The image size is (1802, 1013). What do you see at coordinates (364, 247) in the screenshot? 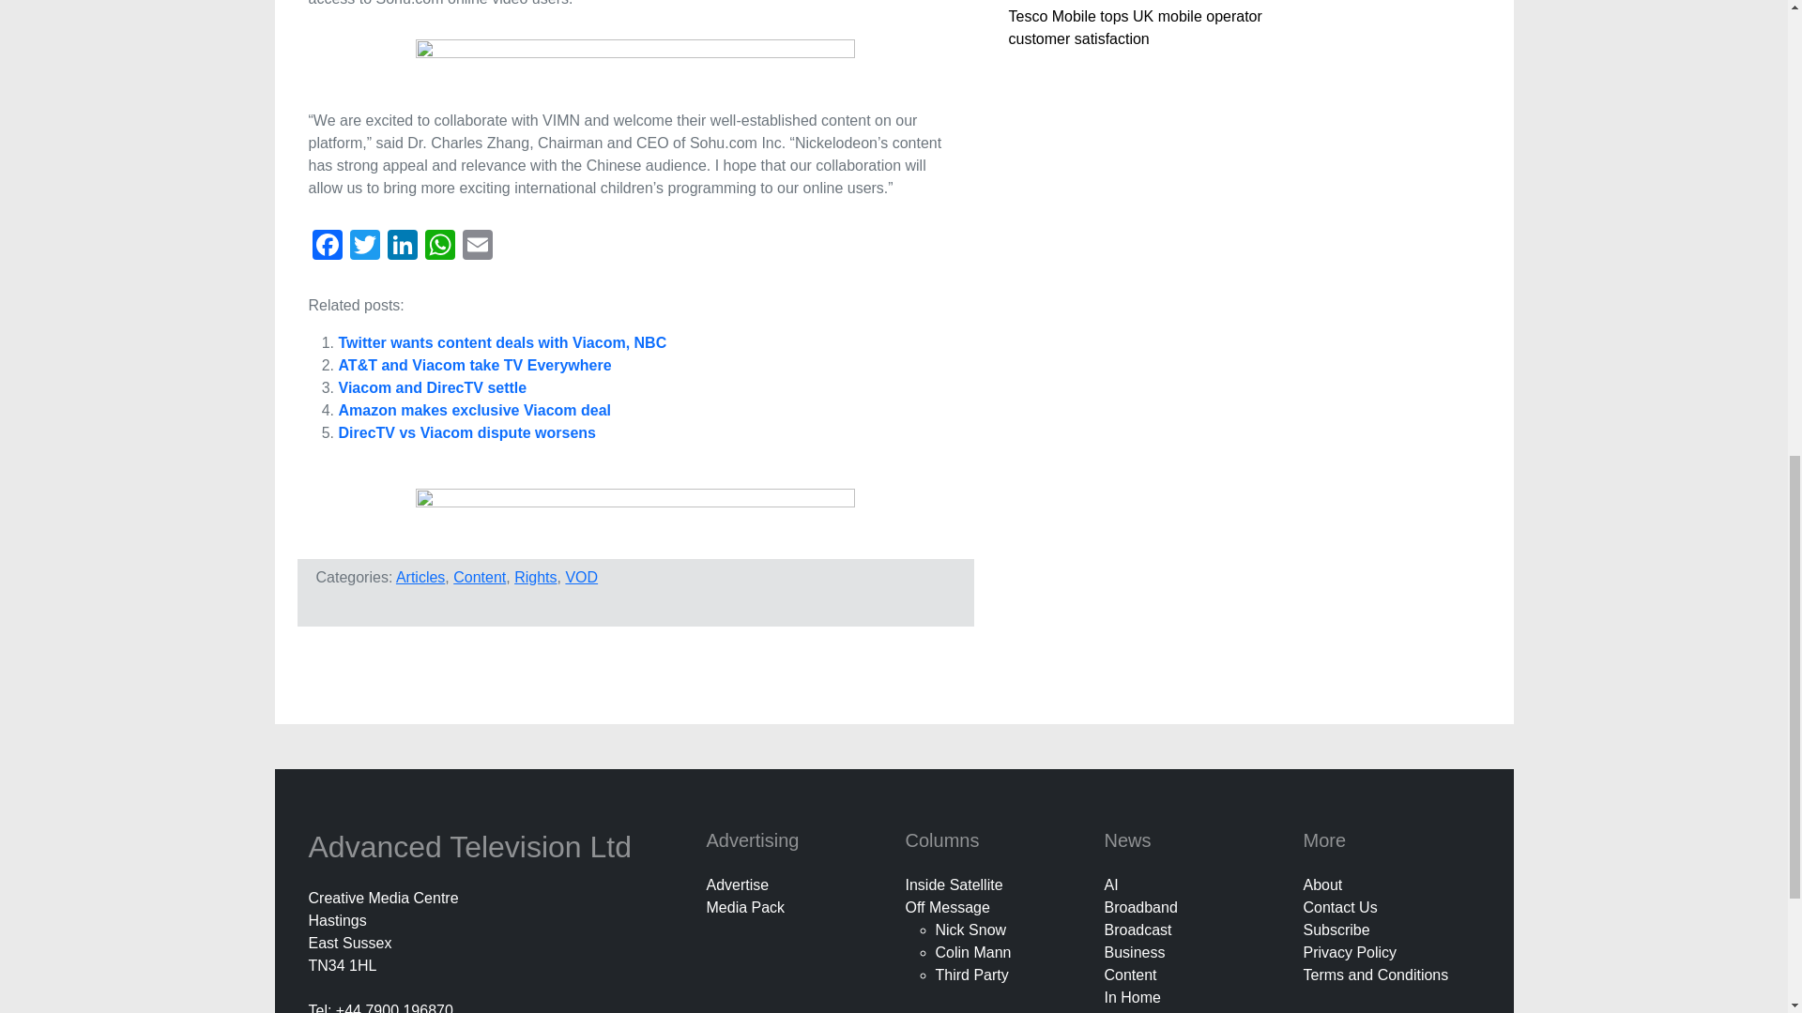
I see `Twitter` at bounding box center [364, 247].